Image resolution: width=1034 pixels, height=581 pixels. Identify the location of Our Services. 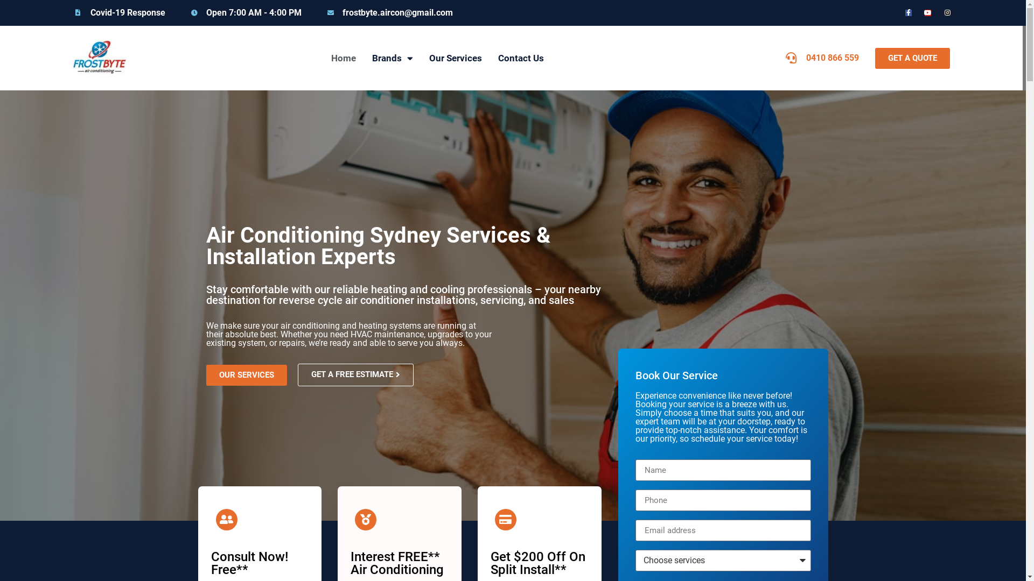
(456, 58).